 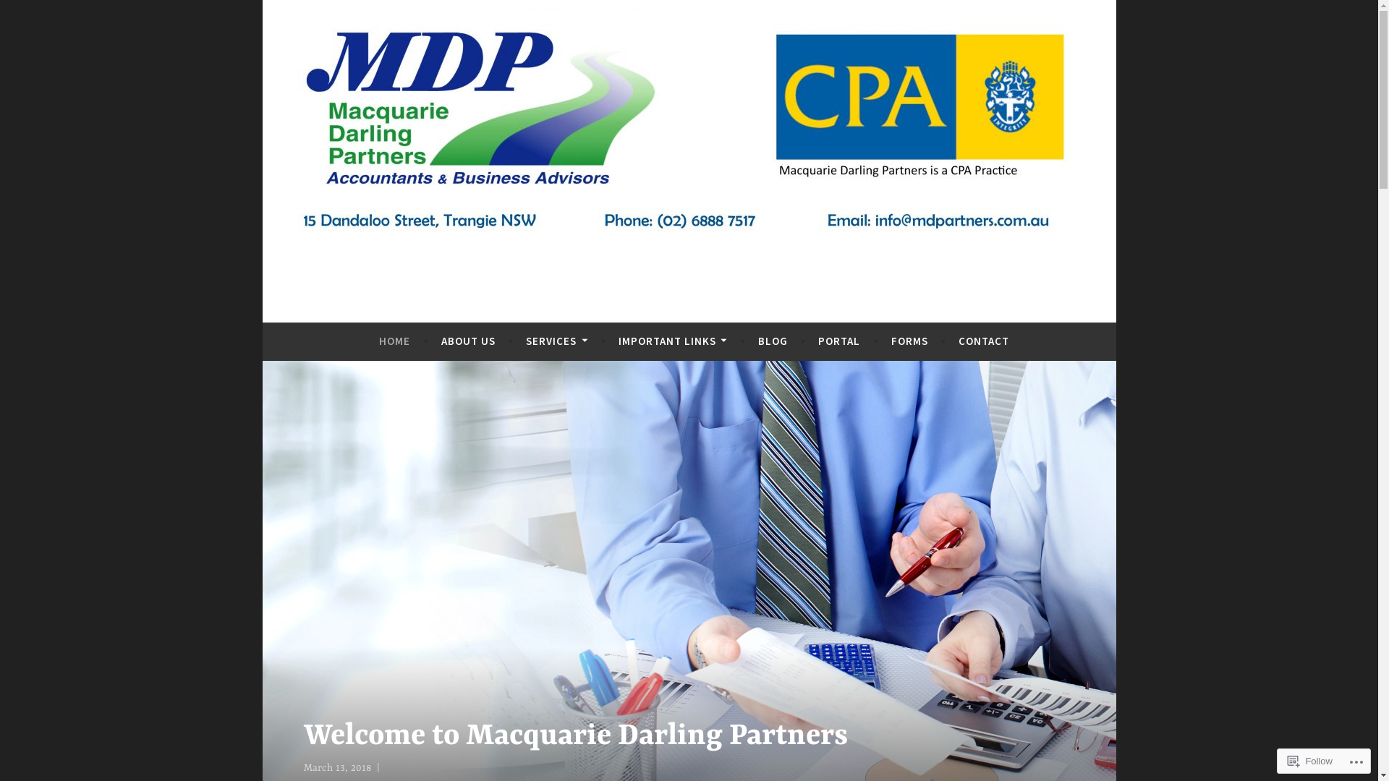 I want to click on SERVICES, so click(x=557, y=341).